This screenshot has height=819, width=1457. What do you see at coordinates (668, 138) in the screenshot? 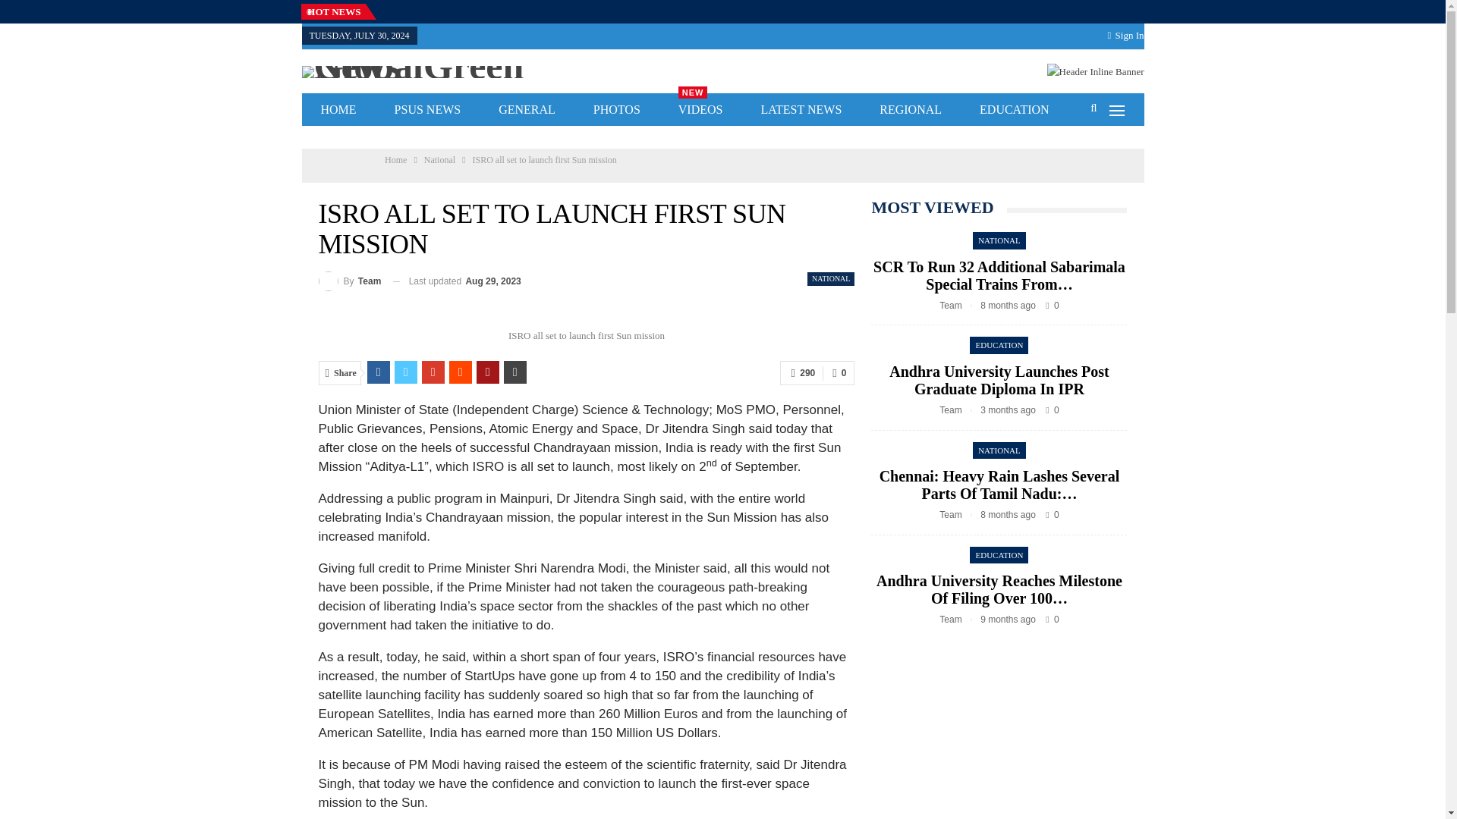
I see `HOME` at bounding box center [668, 138].